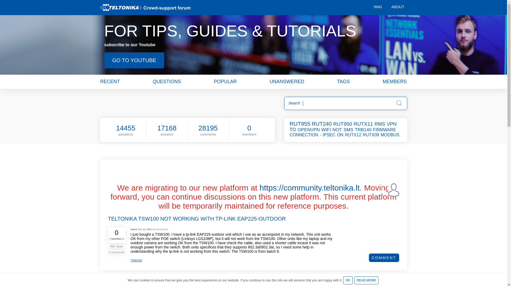 This screenshot has width=511, height=287. What do you see at coordinates (256, 286) in the screenshot?
I see `answer` at bounding box center [256, 286].